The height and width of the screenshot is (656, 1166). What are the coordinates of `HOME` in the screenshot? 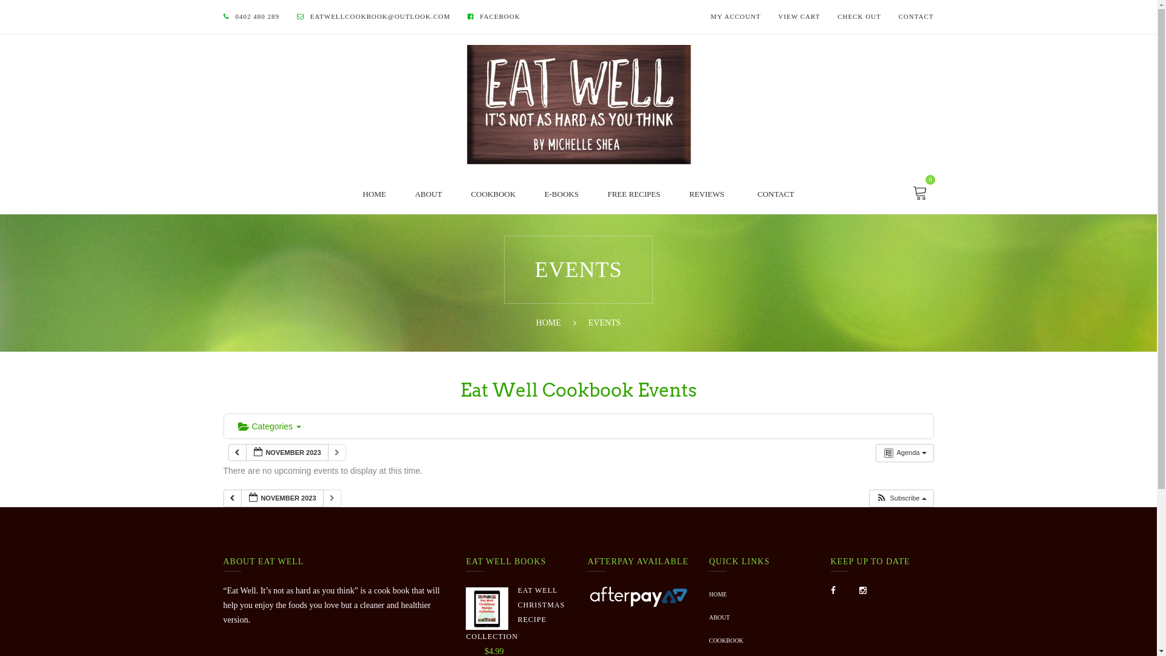 It's located at (374, 194).